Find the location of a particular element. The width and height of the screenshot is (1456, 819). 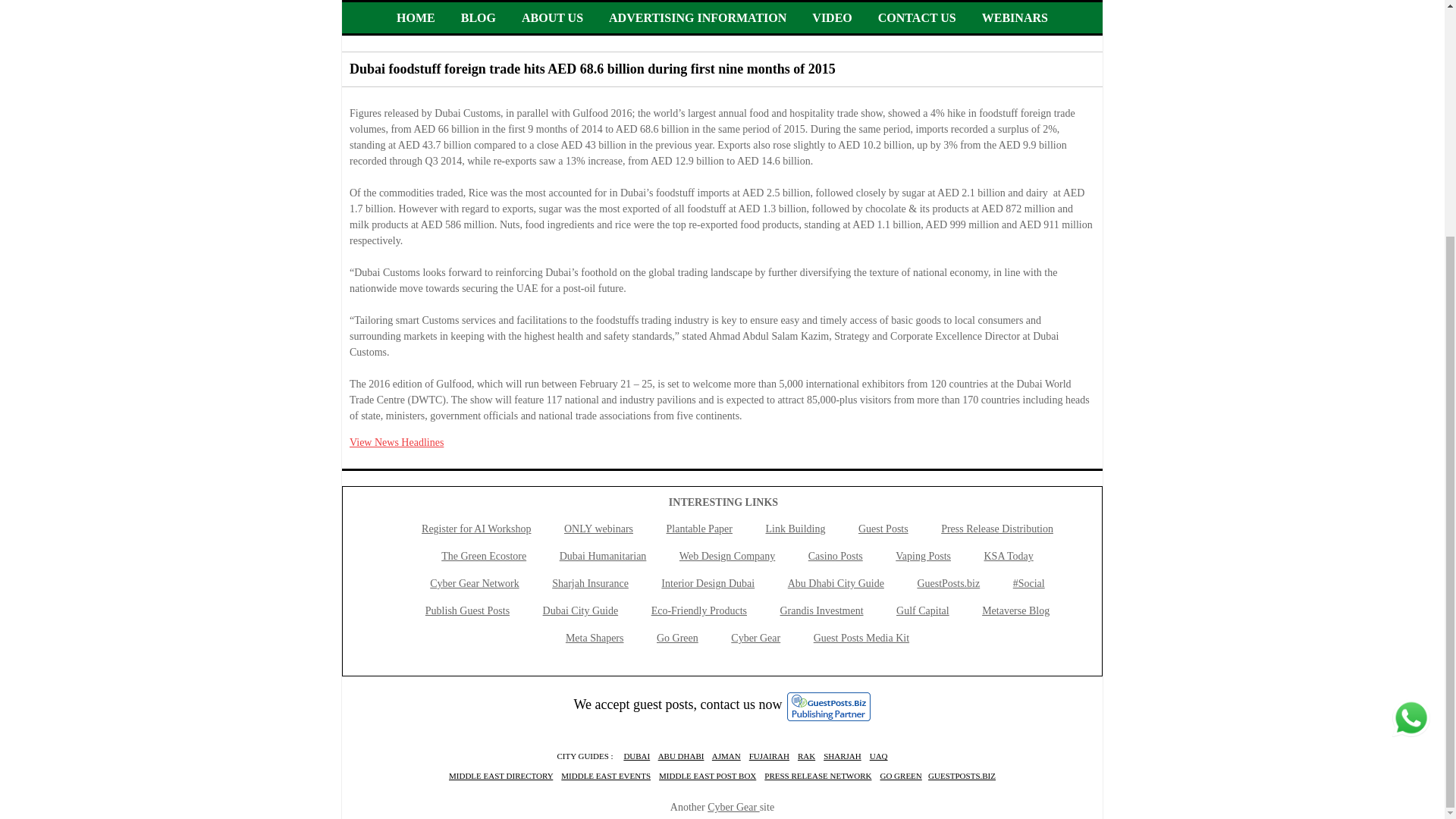

Plantable Paper is located at coordinates (698, 529).